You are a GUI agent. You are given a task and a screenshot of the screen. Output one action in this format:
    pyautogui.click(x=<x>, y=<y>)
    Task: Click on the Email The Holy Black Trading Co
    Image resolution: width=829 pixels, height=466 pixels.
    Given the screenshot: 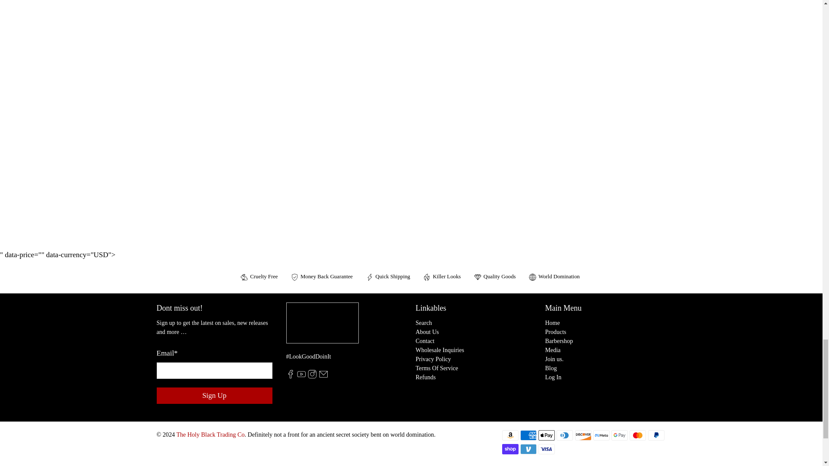 What is the action you would take?
    pyautogui.click(x=323, y=376)
    